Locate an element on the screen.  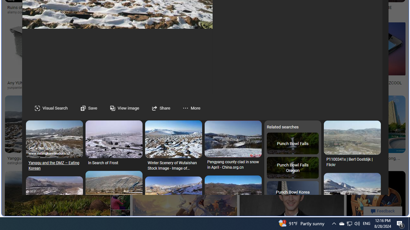
Visual Search is located at coordinates (51, 108).